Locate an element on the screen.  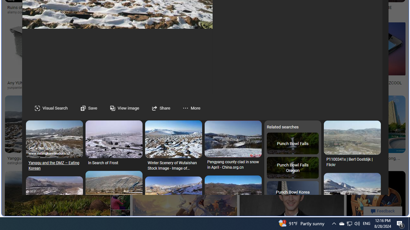
Visual Search is located at coordinates (51, 108).